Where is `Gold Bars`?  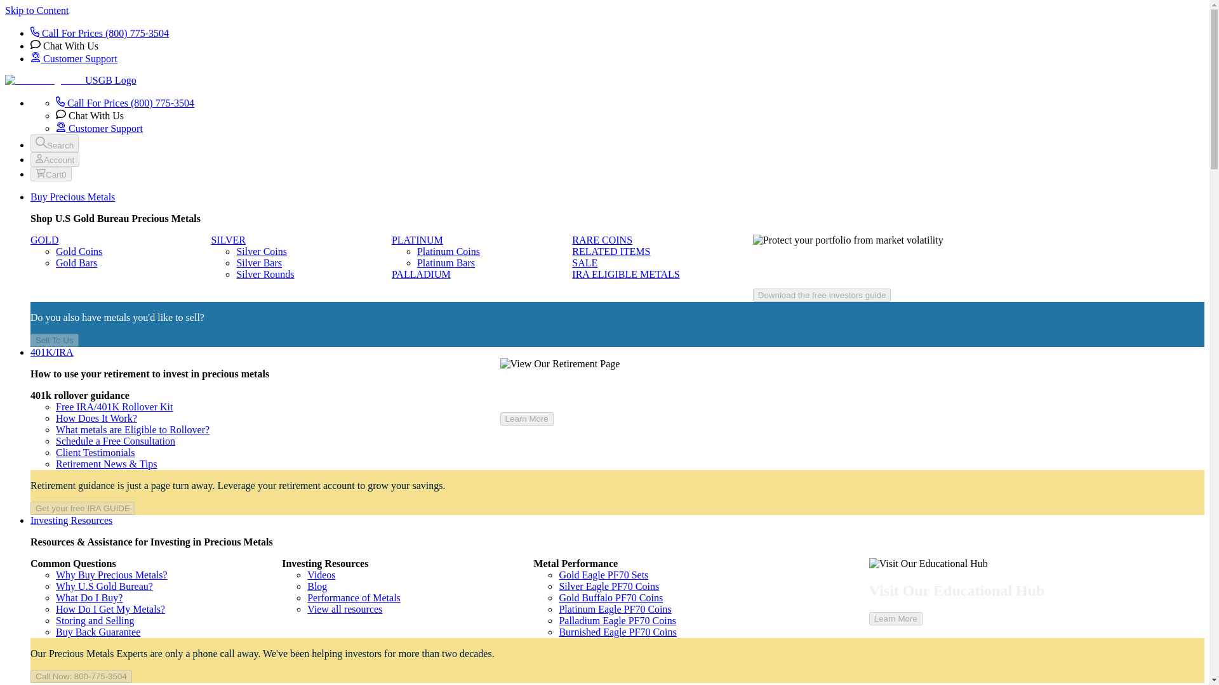
Gold Bars is located at coordinates (76, 263).